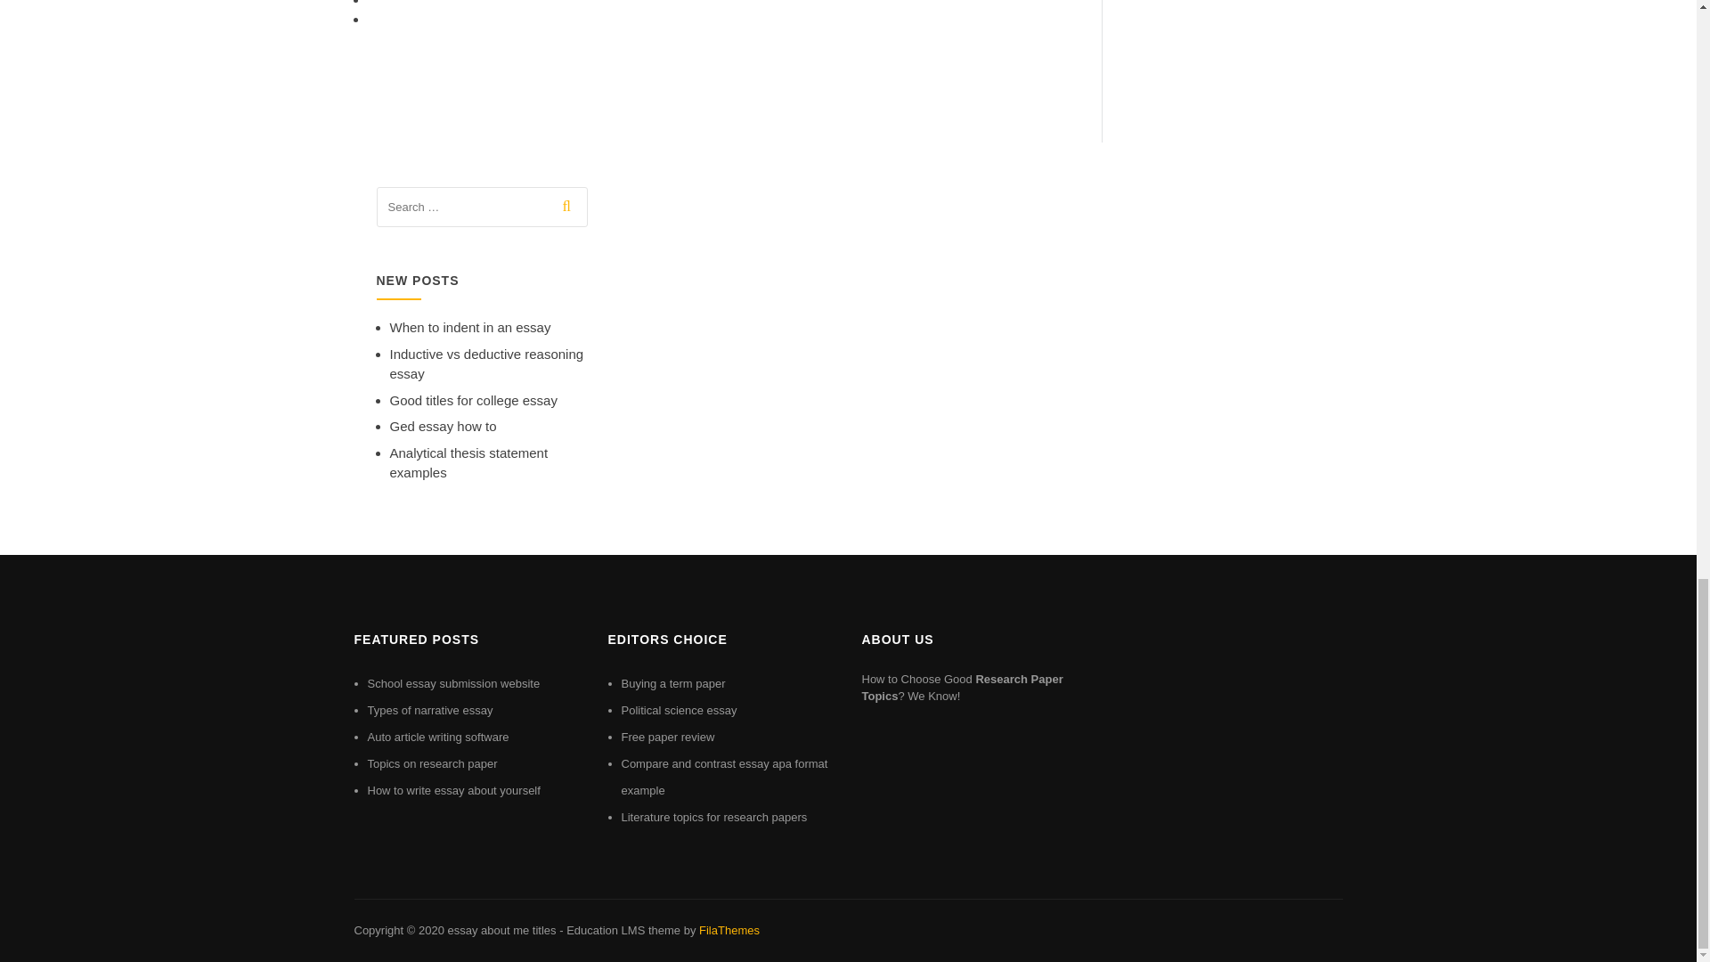 The height and width of the screenshot is (962, 1710). What do you see at coordinates (453, 684) in the screenshot?
I see `School essay submission website` at bounding box center [453, 684].